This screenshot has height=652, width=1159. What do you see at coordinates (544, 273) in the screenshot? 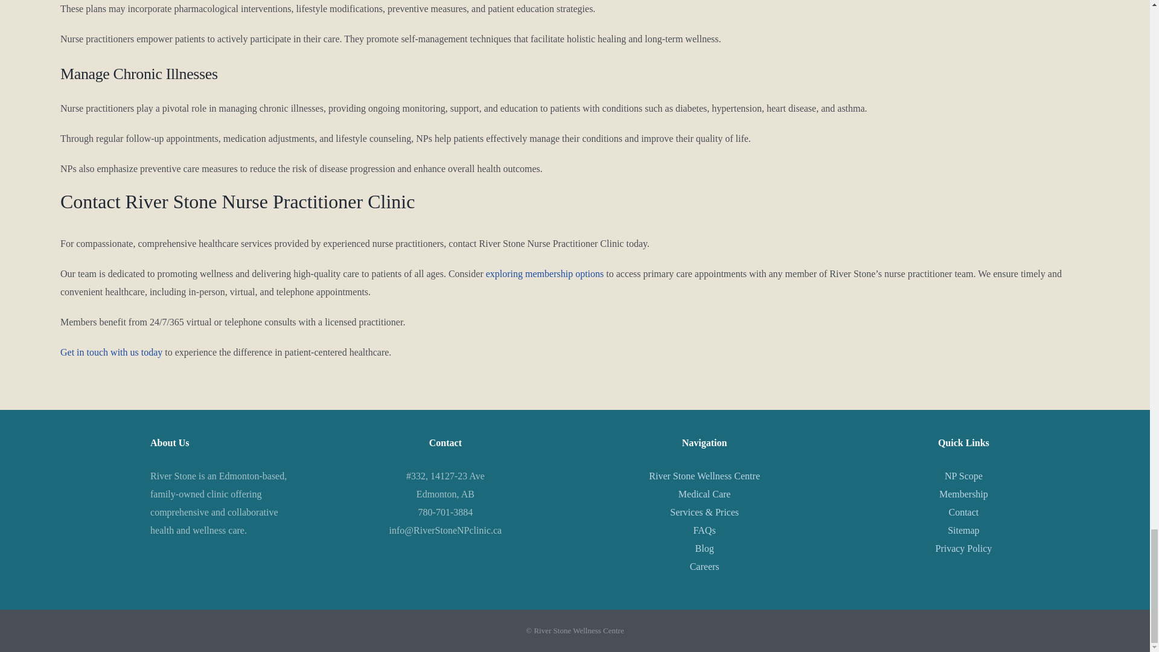
I see `exploring membership options` at bounding box center [544, 273].